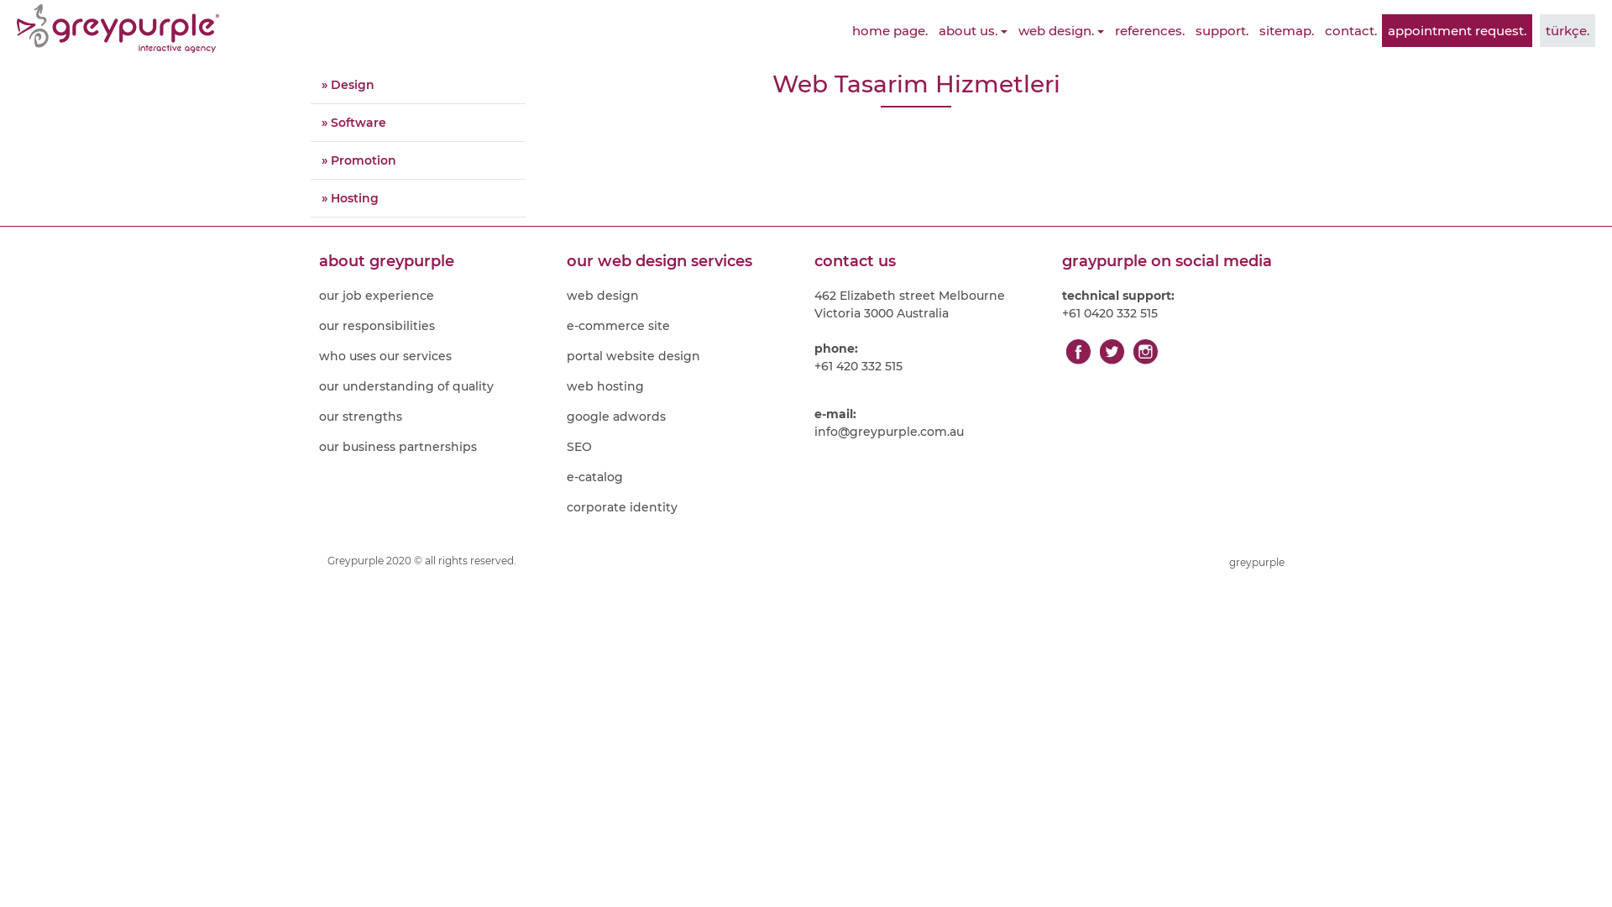 This screenshot has height=907, width=1612. What do you see at coordinates (973, 30) in the screenshot?
I see `about us.` at bounding box center [973, 30].